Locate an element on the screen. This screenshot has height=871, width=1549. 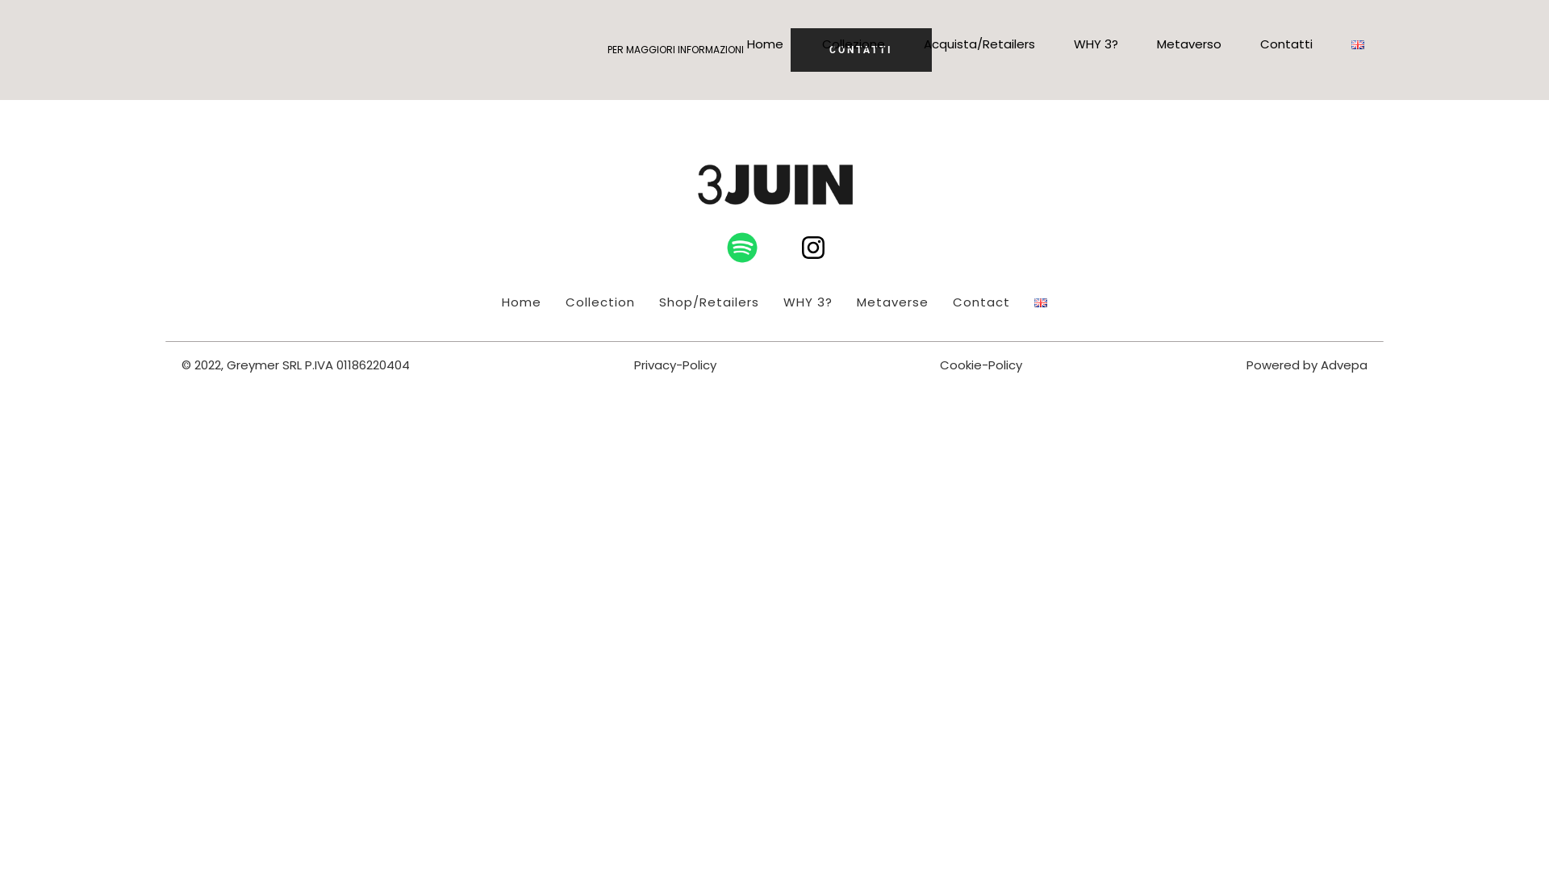
Cookie-Policy is located at coordinates (981, 365).